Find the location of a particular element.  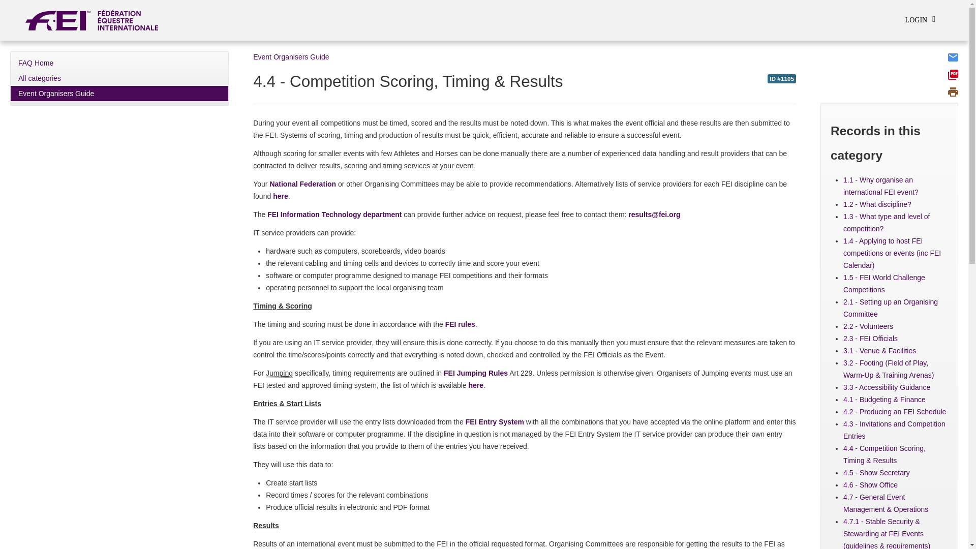

here is located at coordinates (476, 385).